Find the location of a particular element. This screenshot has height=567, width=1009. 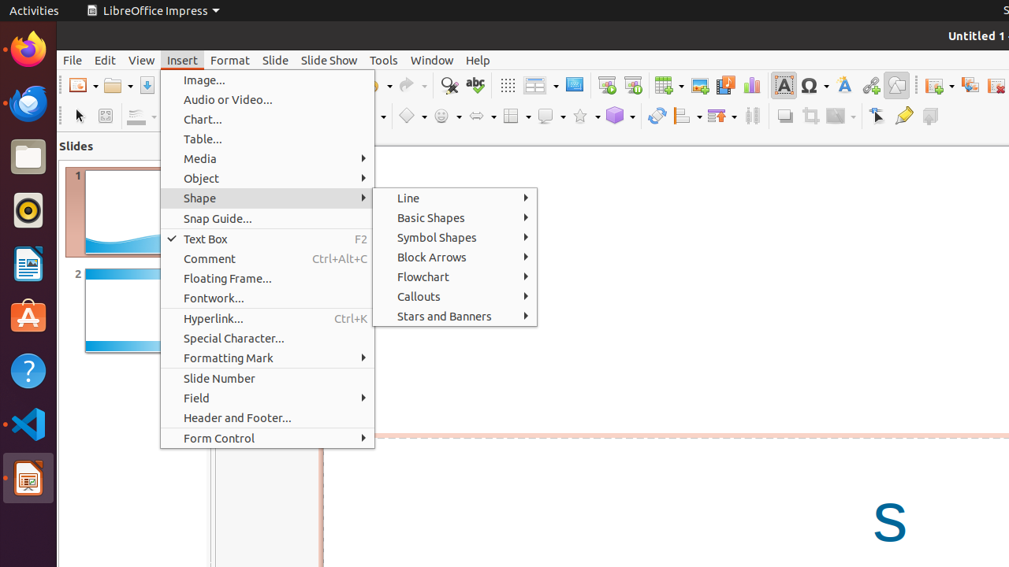

View is located at coordinates (142, 60).